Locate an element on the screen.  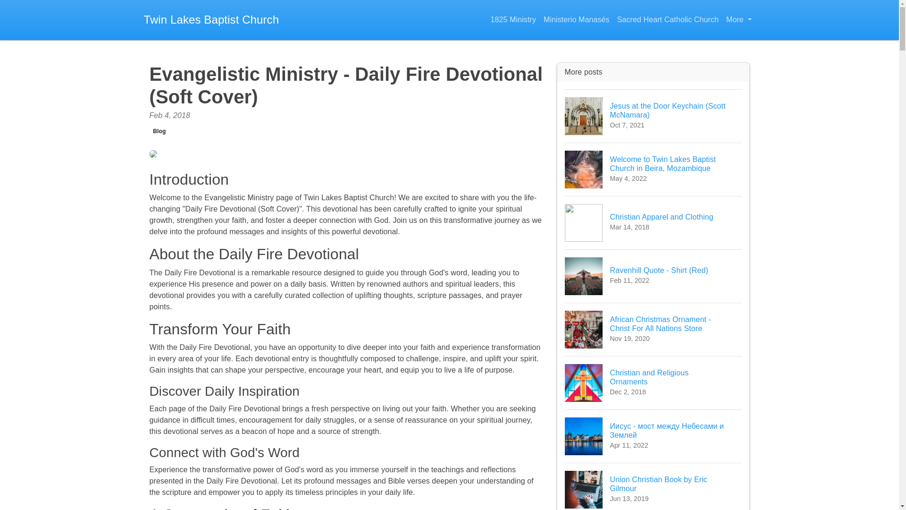
More is located at coordinates (159, 131).